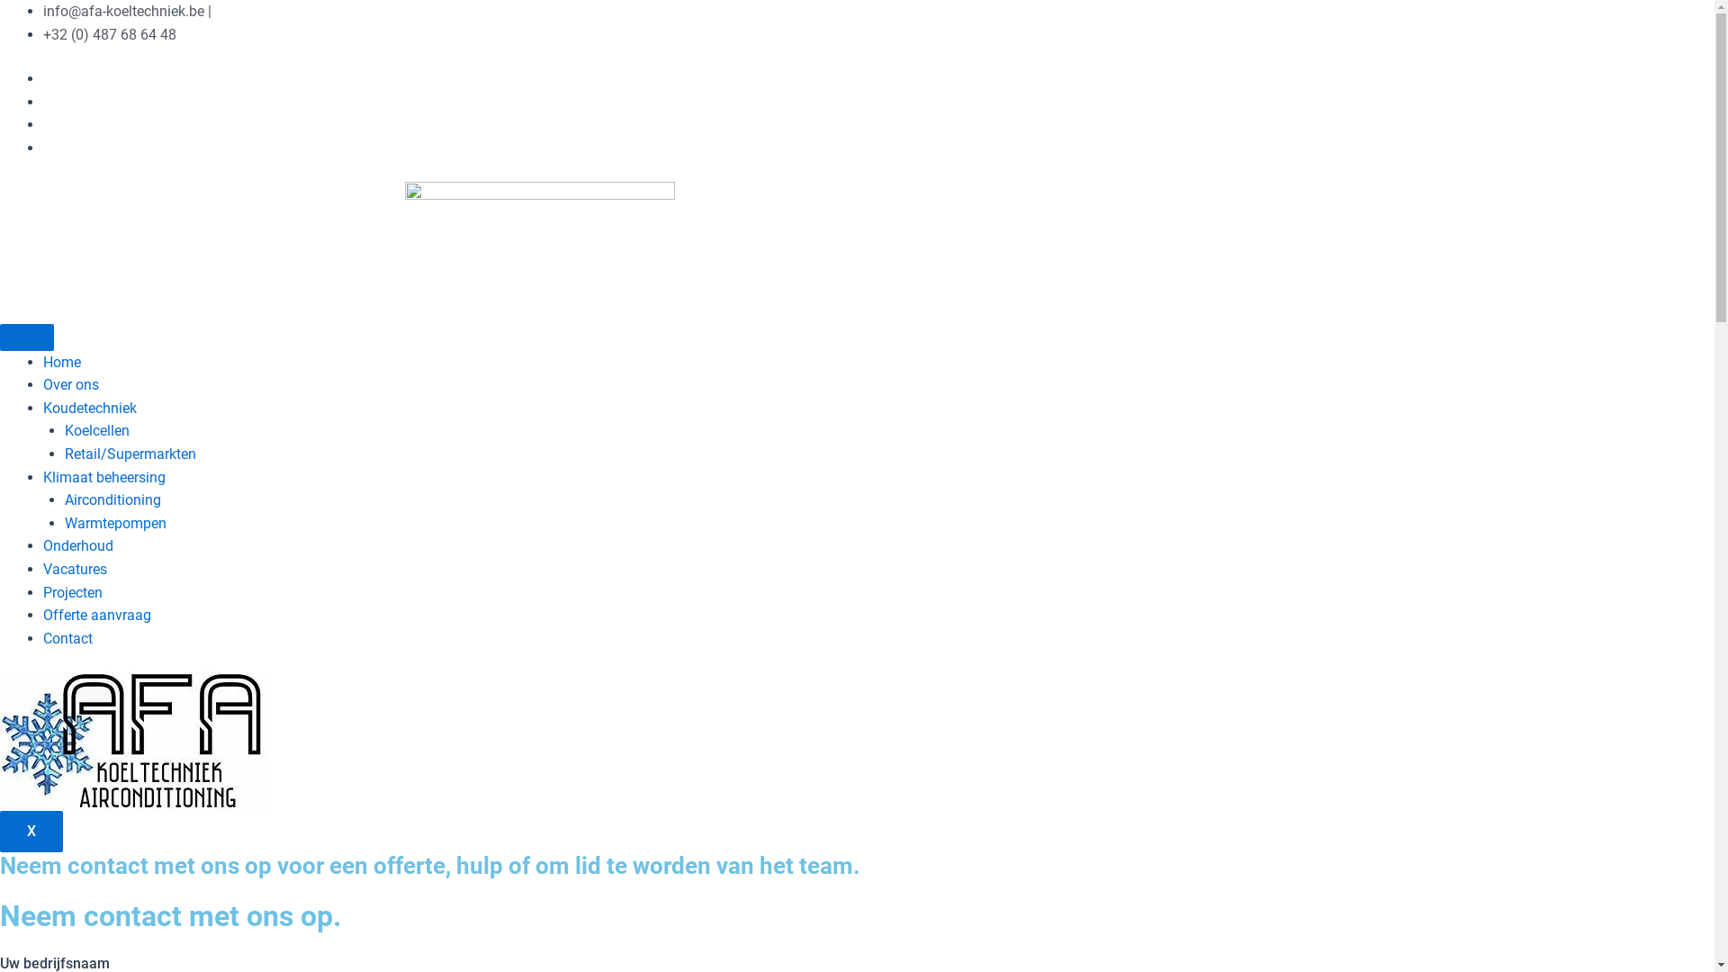  What do you see at coordinates (97, 430) in the screenshot?
I see `Koelcellen` at bounding box center [97, 430].